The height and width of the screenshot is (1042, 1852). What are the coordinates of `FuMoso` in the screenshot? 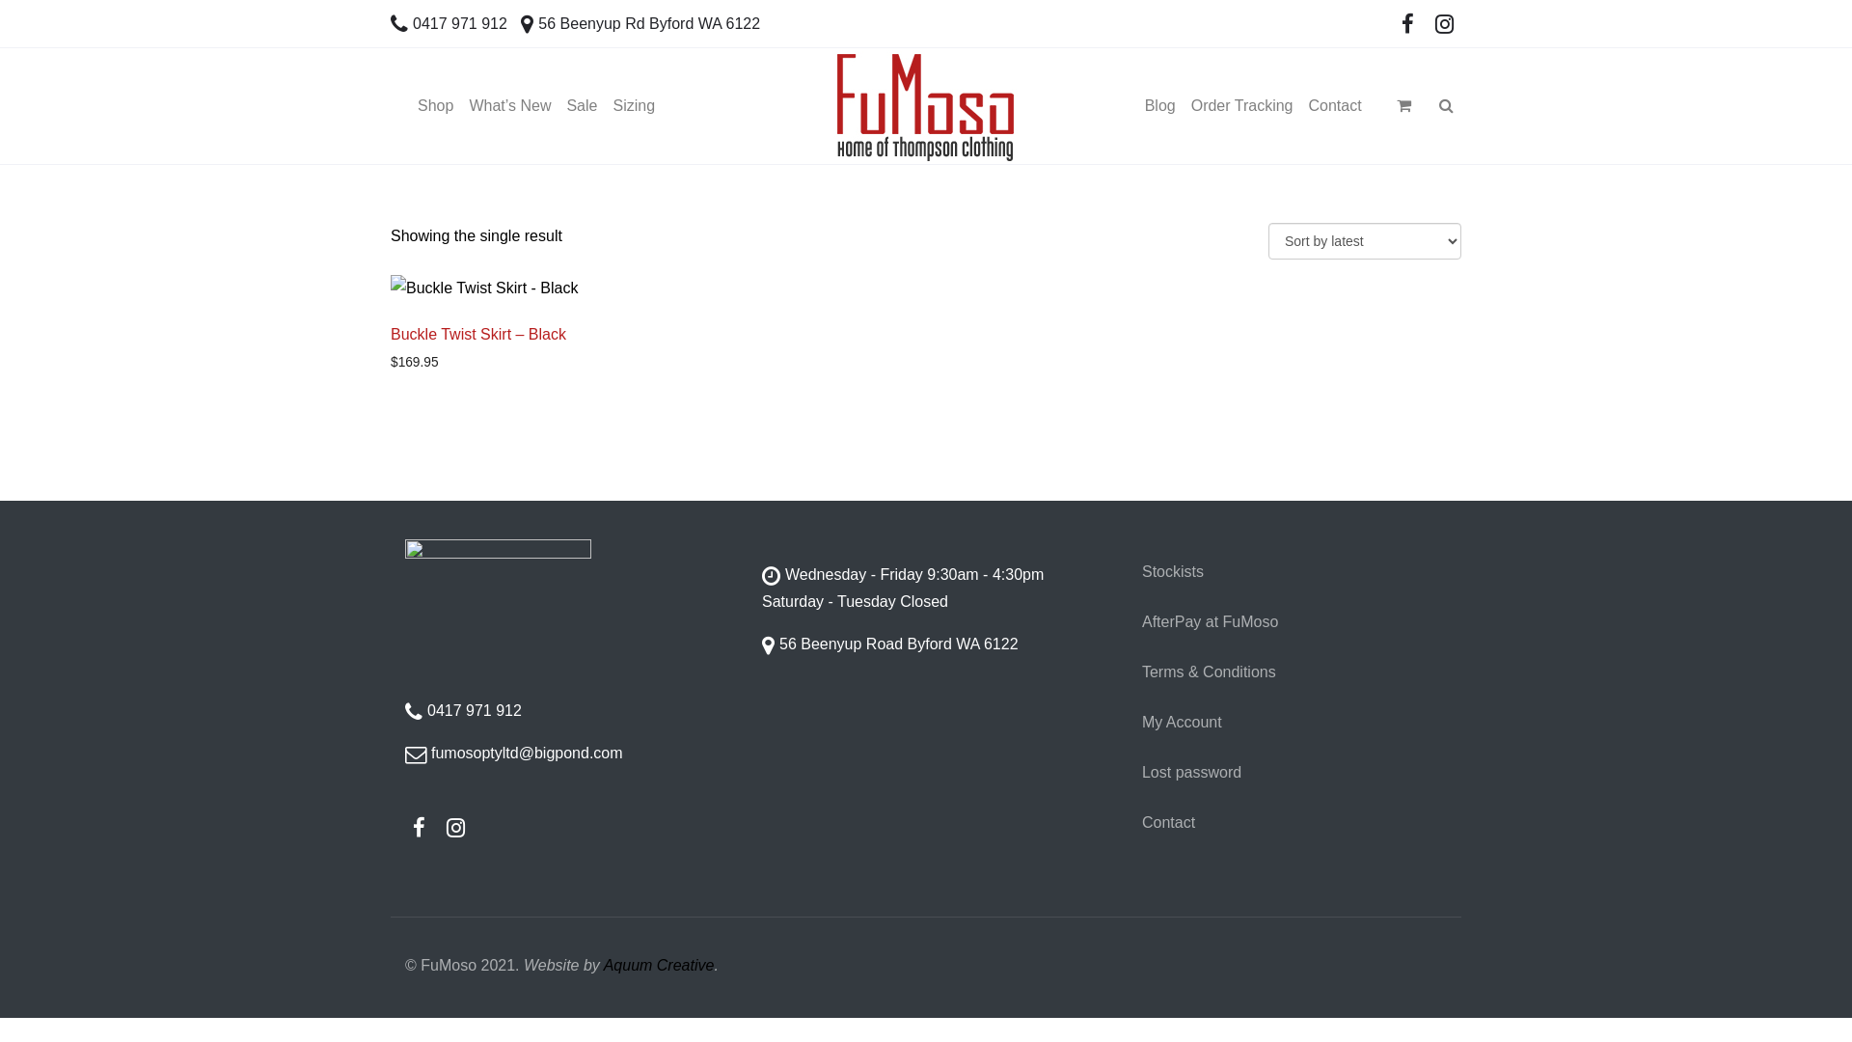 It's located at (926, 106).